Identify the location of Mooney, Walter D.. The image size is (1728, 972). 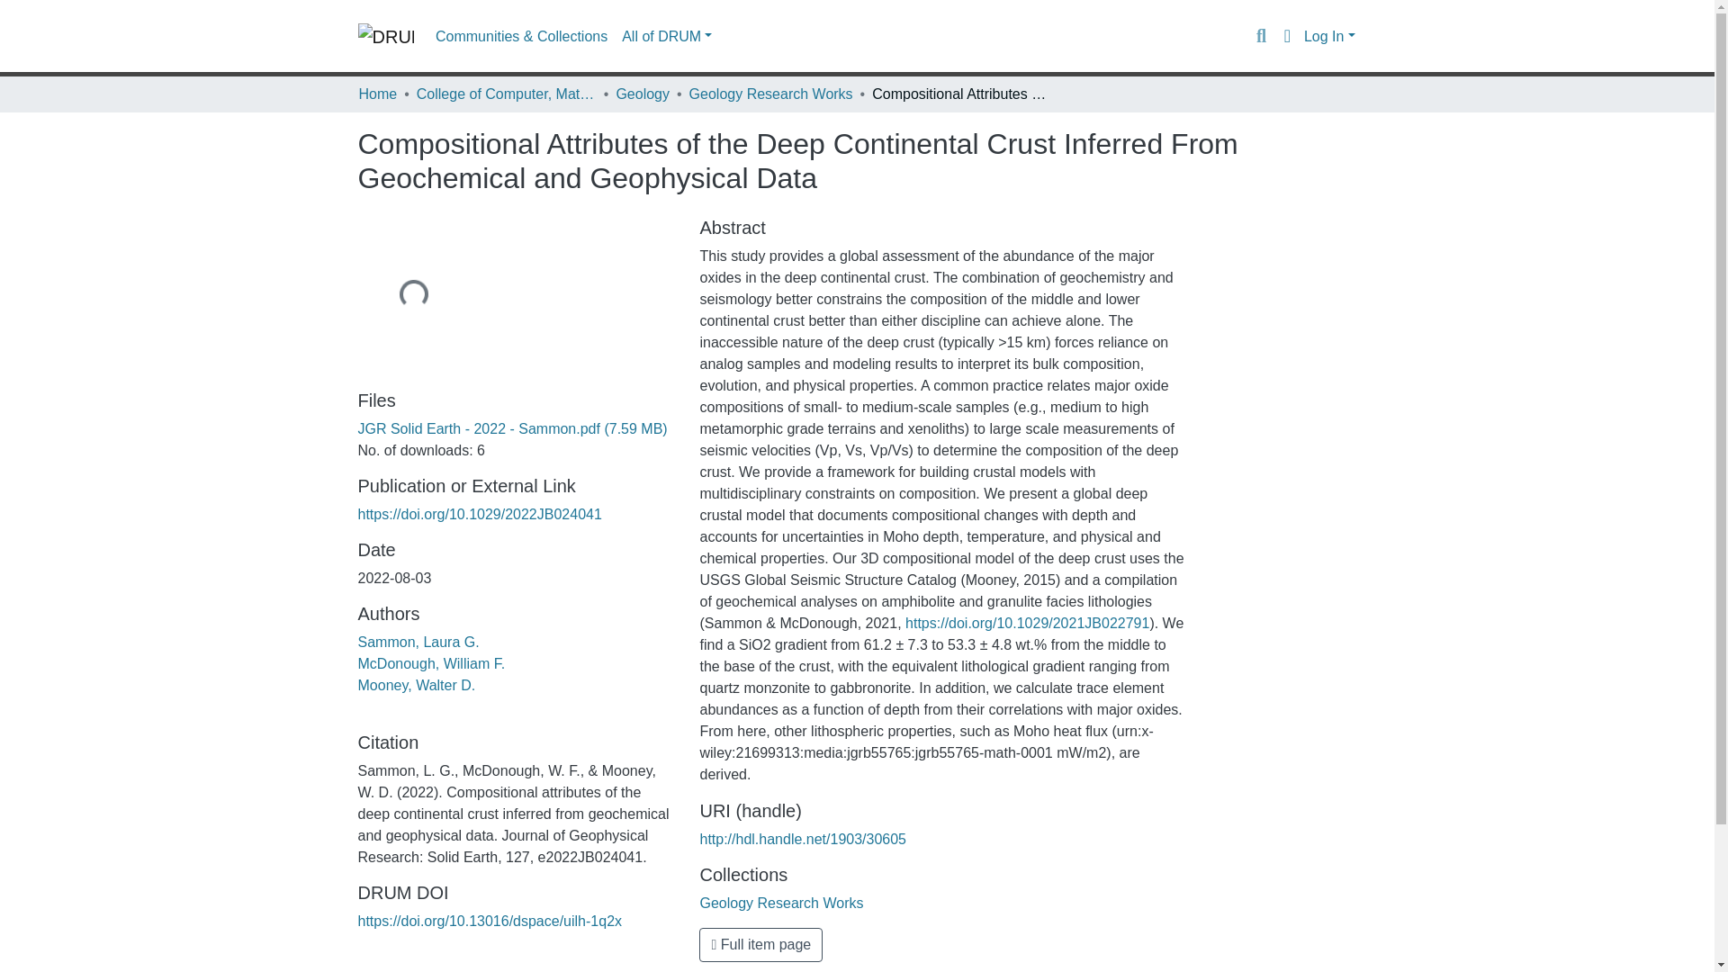
(417, 685).